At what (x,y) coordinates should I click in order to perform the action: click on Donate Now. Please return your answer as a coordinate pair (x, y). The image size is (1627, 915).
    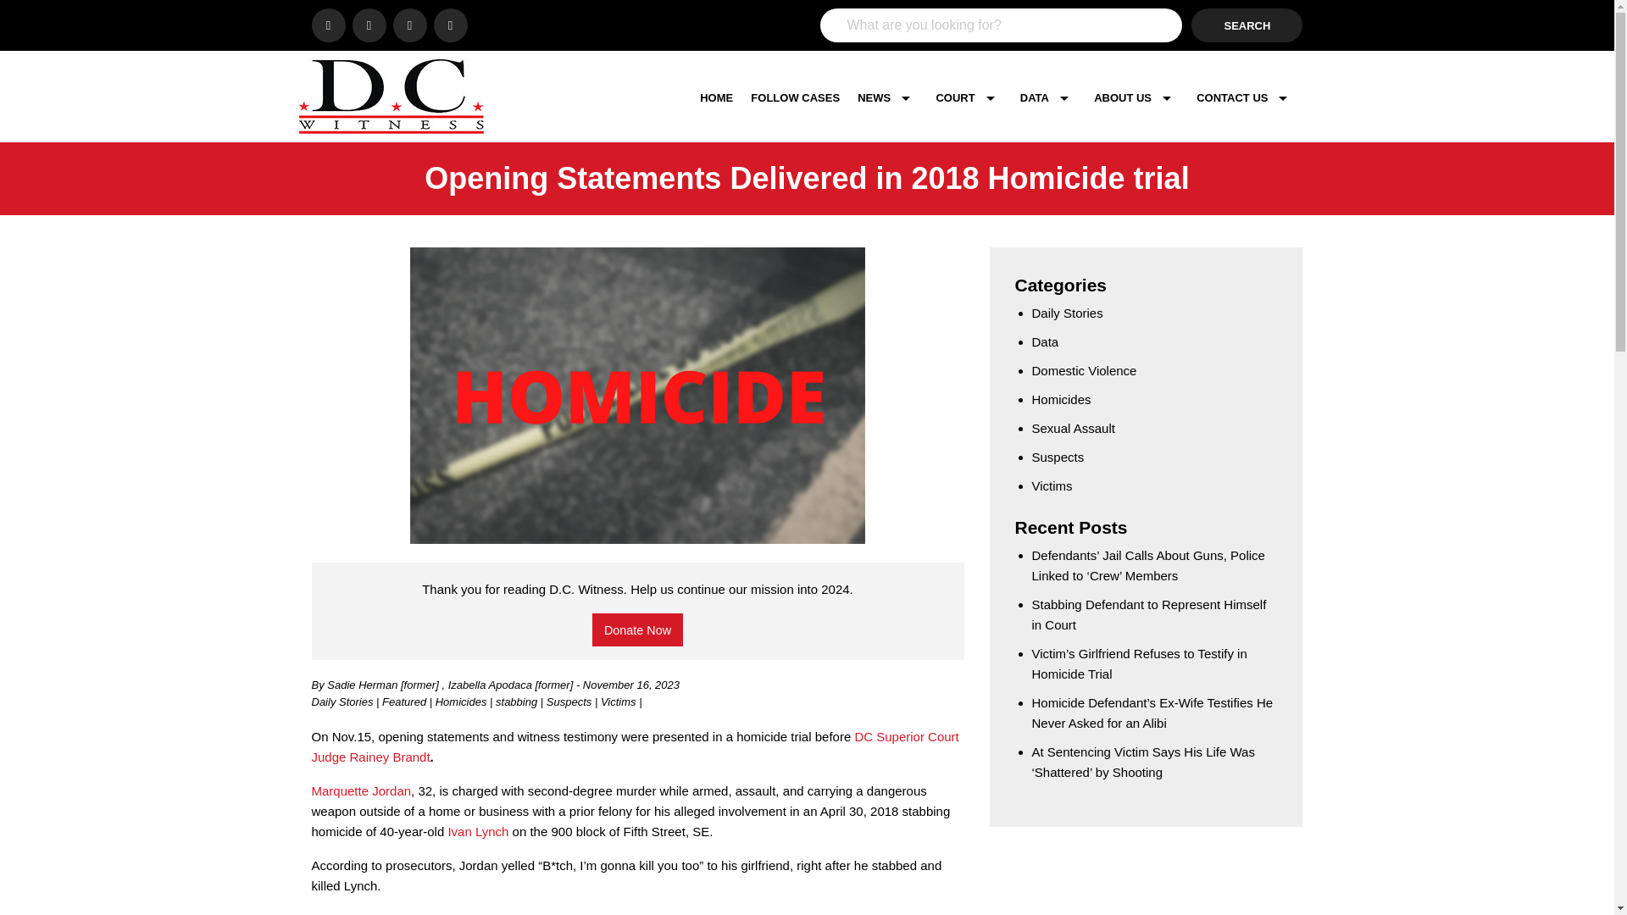
    Looking at the image, I should click on (637, 629).